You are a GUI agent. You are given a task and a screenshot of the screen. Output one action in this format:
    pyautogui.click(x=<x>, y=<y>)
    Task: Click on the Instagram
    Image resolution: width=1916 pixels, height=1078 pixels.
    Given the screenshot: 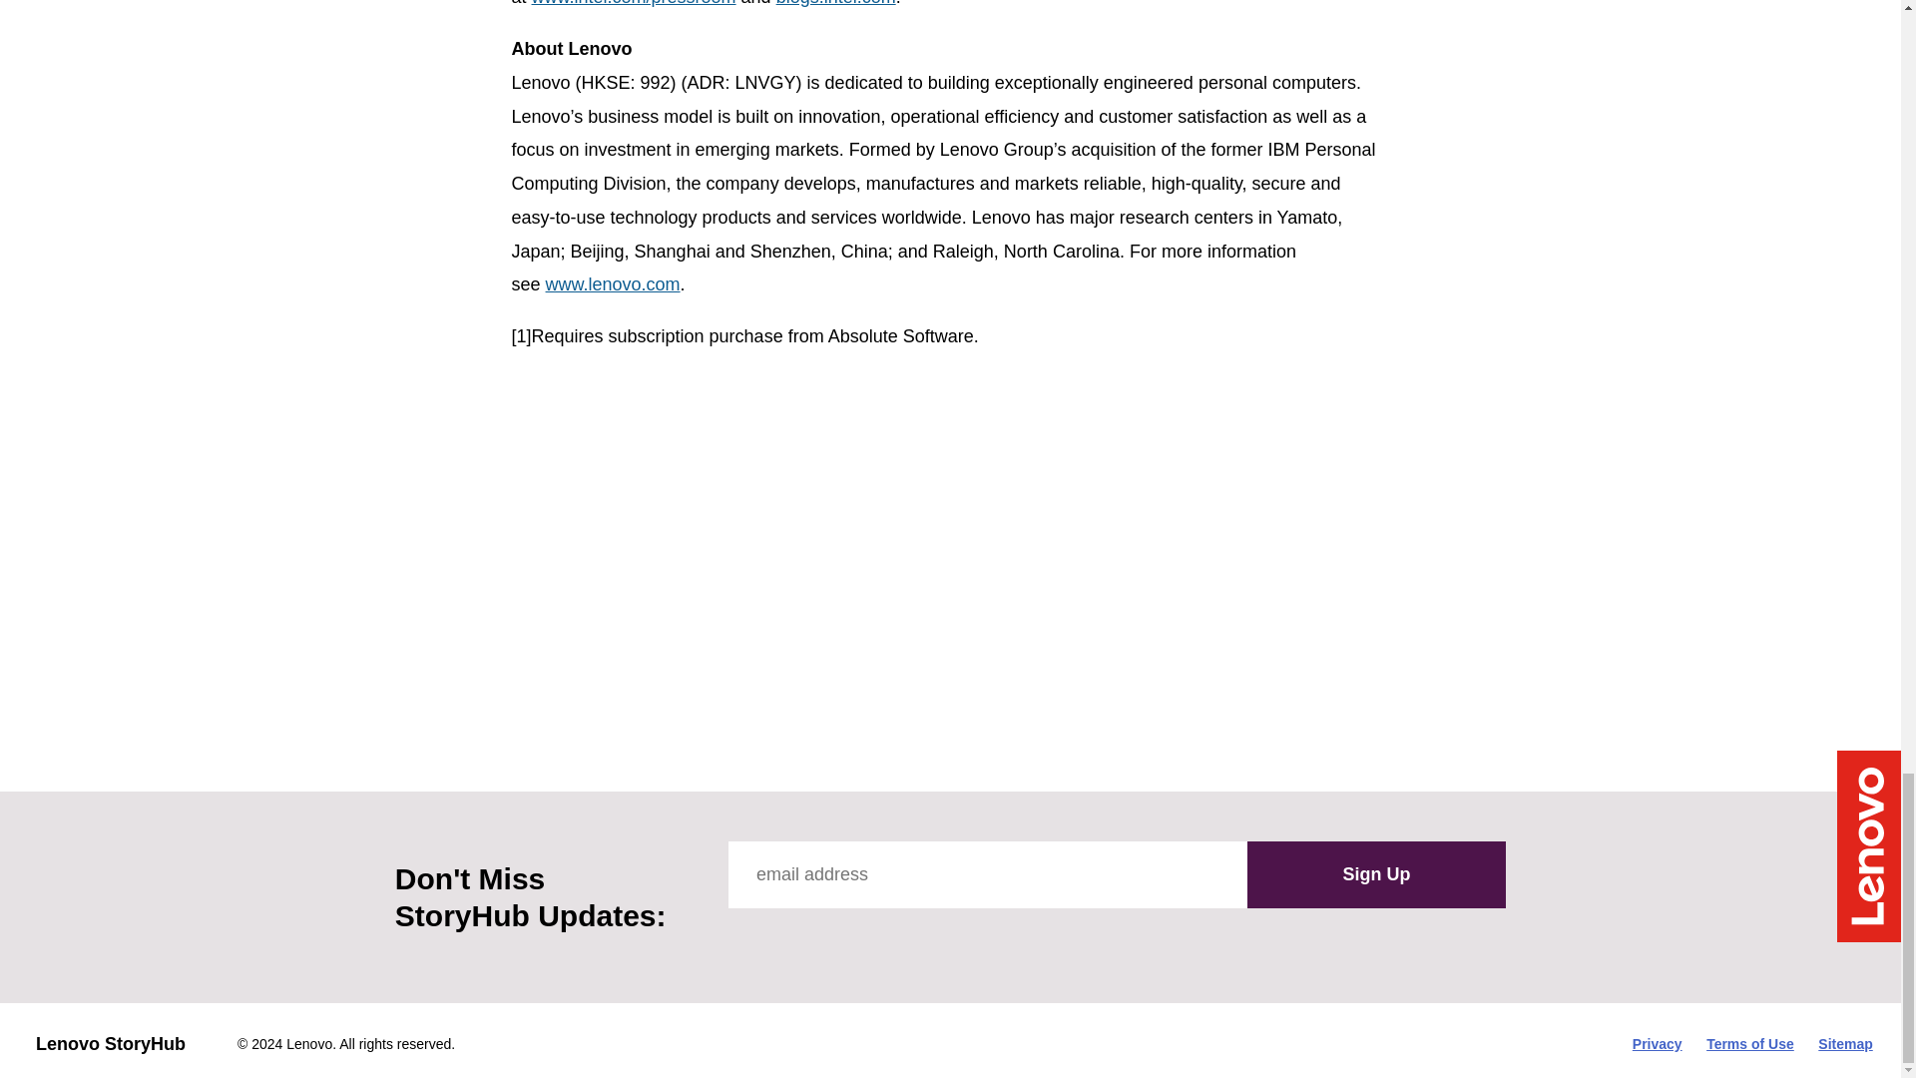 What is the action you would take?
    pyautogui.click(x=878, y=937)
    